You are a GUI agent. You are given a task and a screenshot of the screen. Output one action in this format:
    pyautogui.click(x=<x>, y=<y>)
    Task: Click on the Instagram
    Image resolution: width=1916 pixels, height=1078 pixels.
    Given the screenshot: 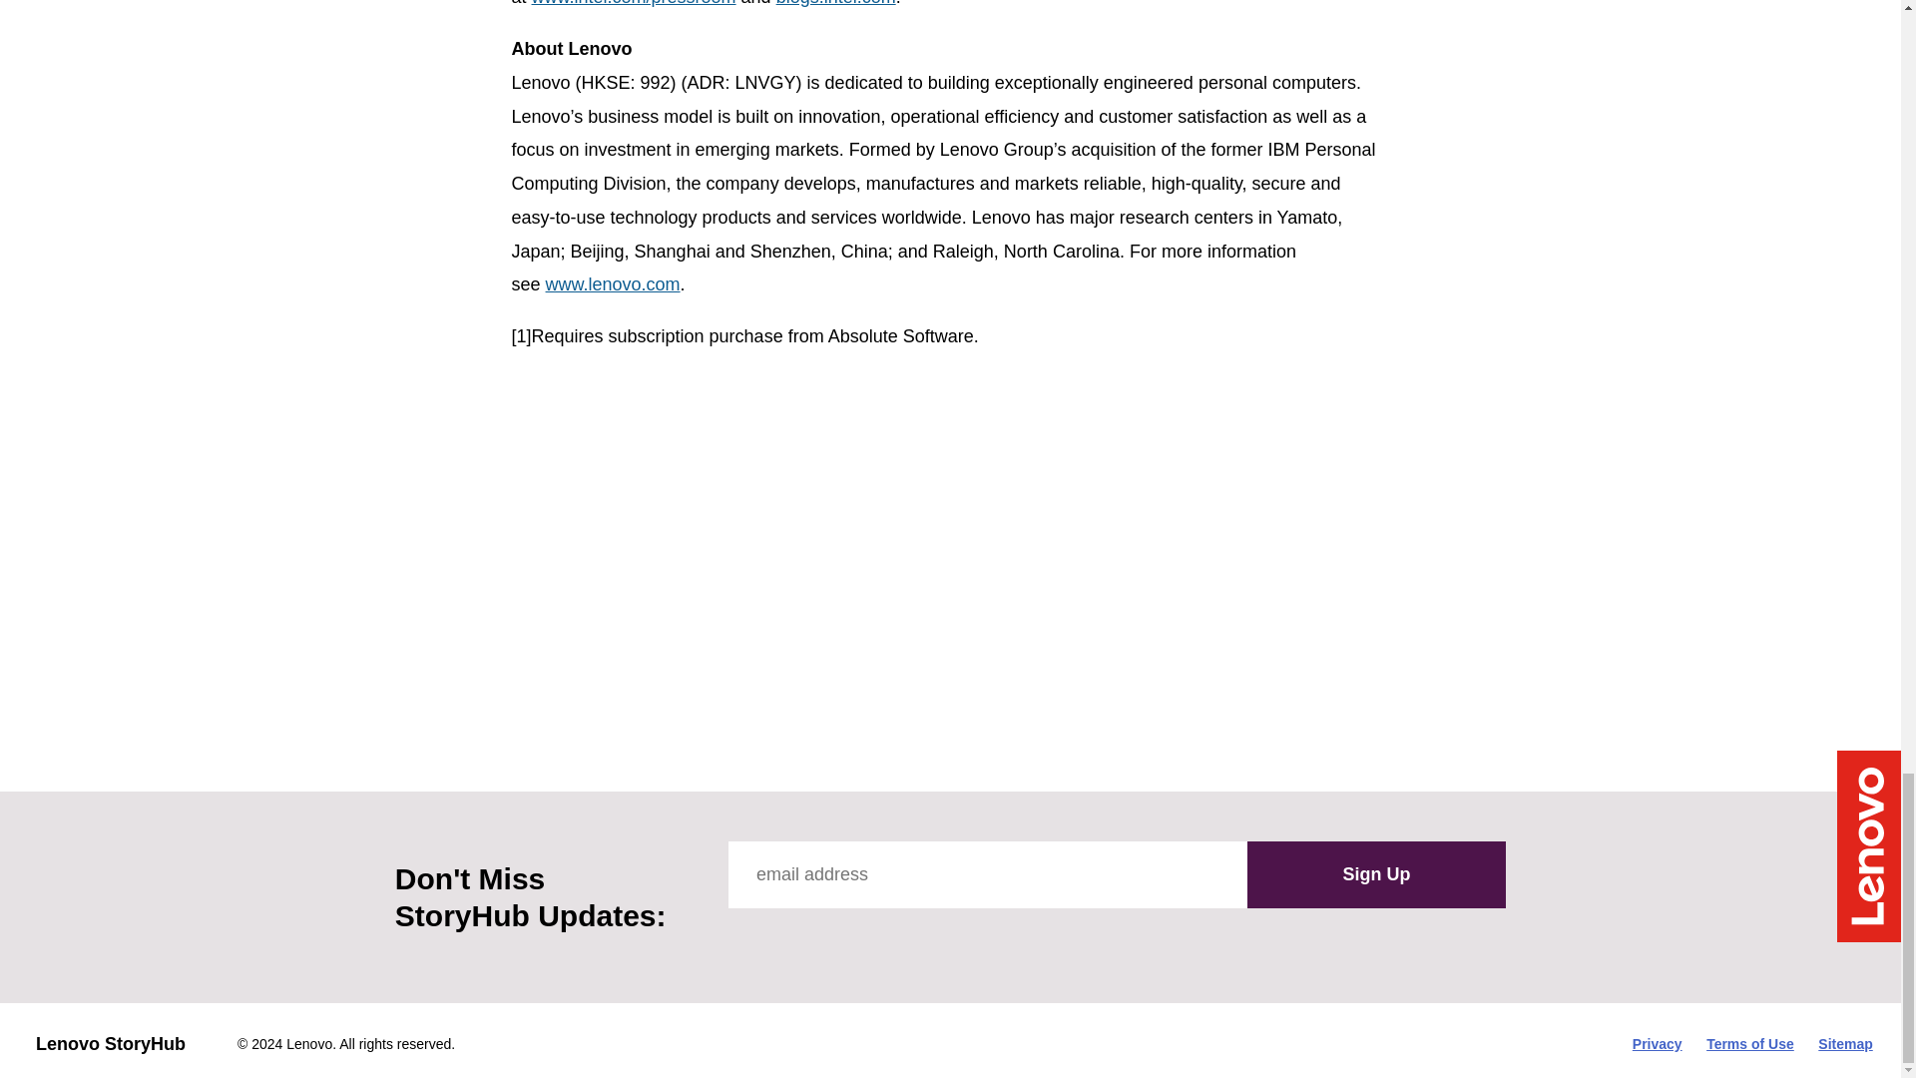 What is the action you would take?
    pyautogui.click(x=878, y=937)
    